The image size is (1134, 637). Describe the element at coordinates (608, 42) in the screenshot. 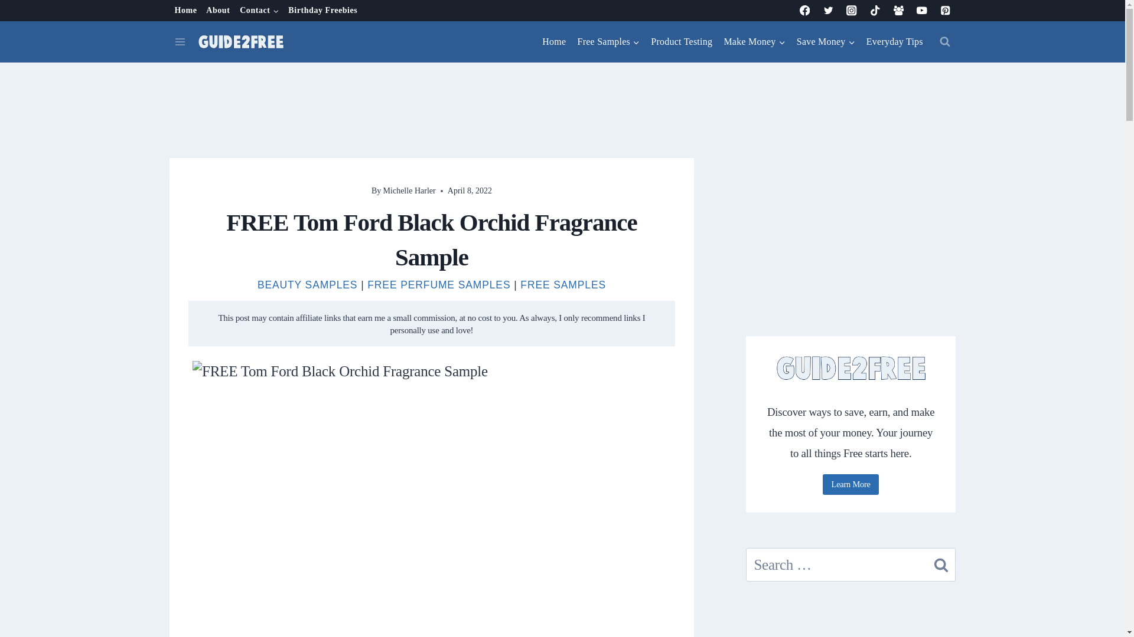

I see `Free Samples` at that location.